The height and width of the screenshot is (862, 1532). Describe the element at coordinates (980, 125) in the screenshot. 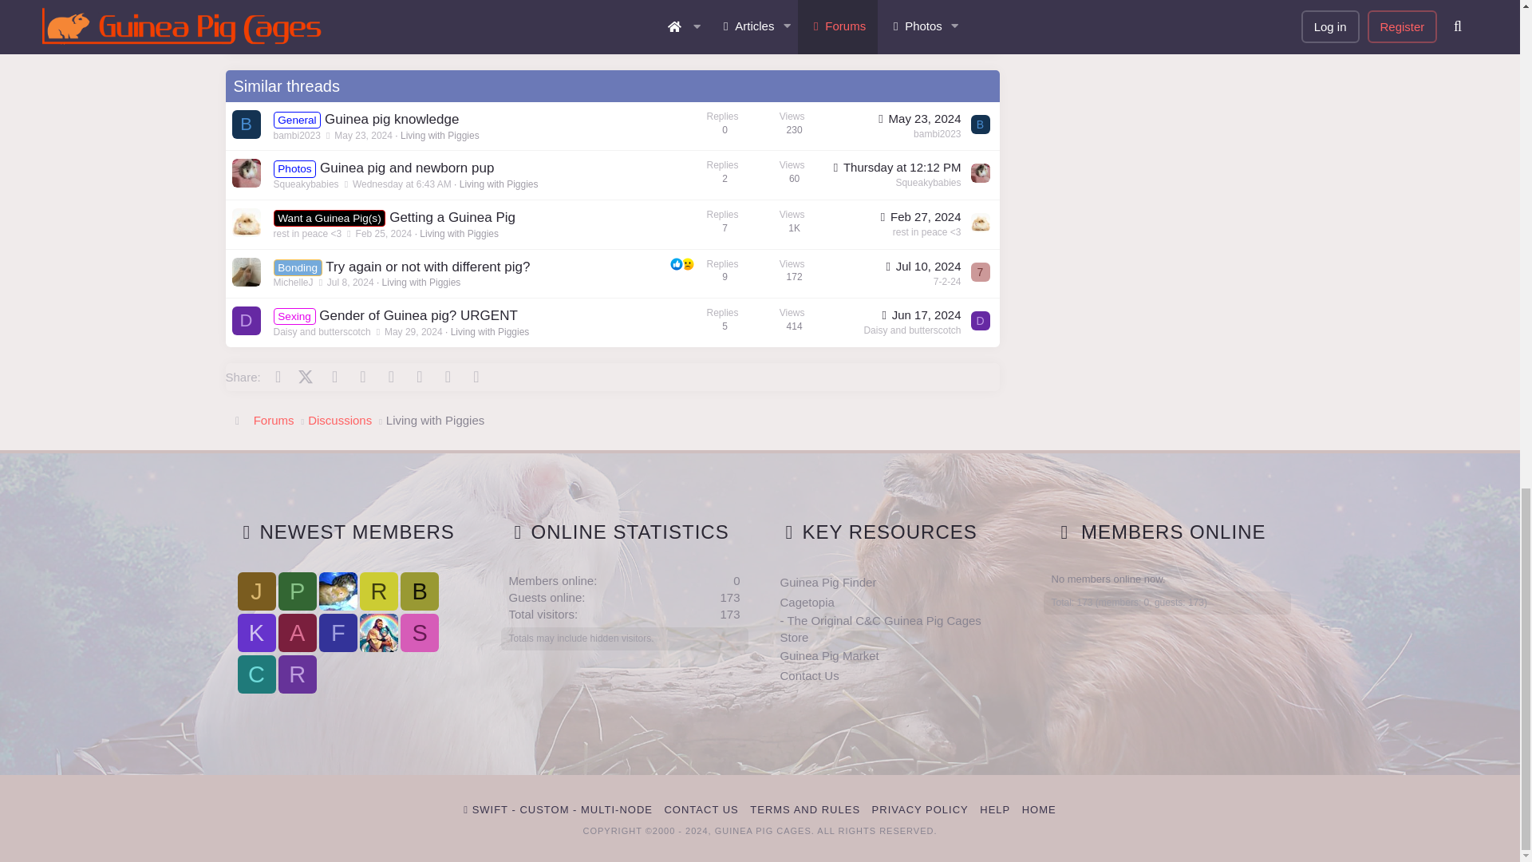

I see `bambi2023` at that location.